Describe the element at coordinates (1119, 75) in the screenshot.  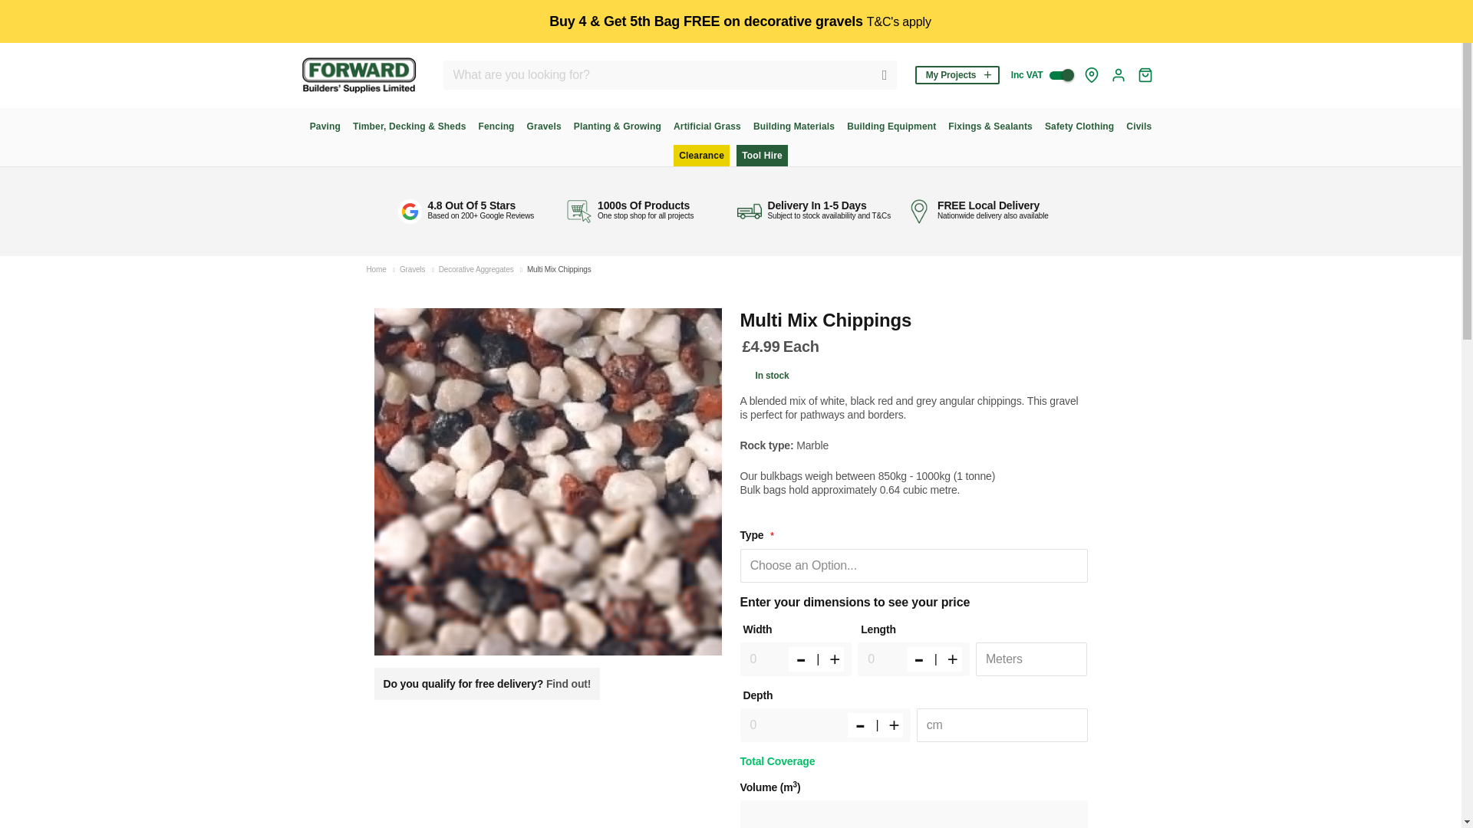
I see `Sign In` at that location.